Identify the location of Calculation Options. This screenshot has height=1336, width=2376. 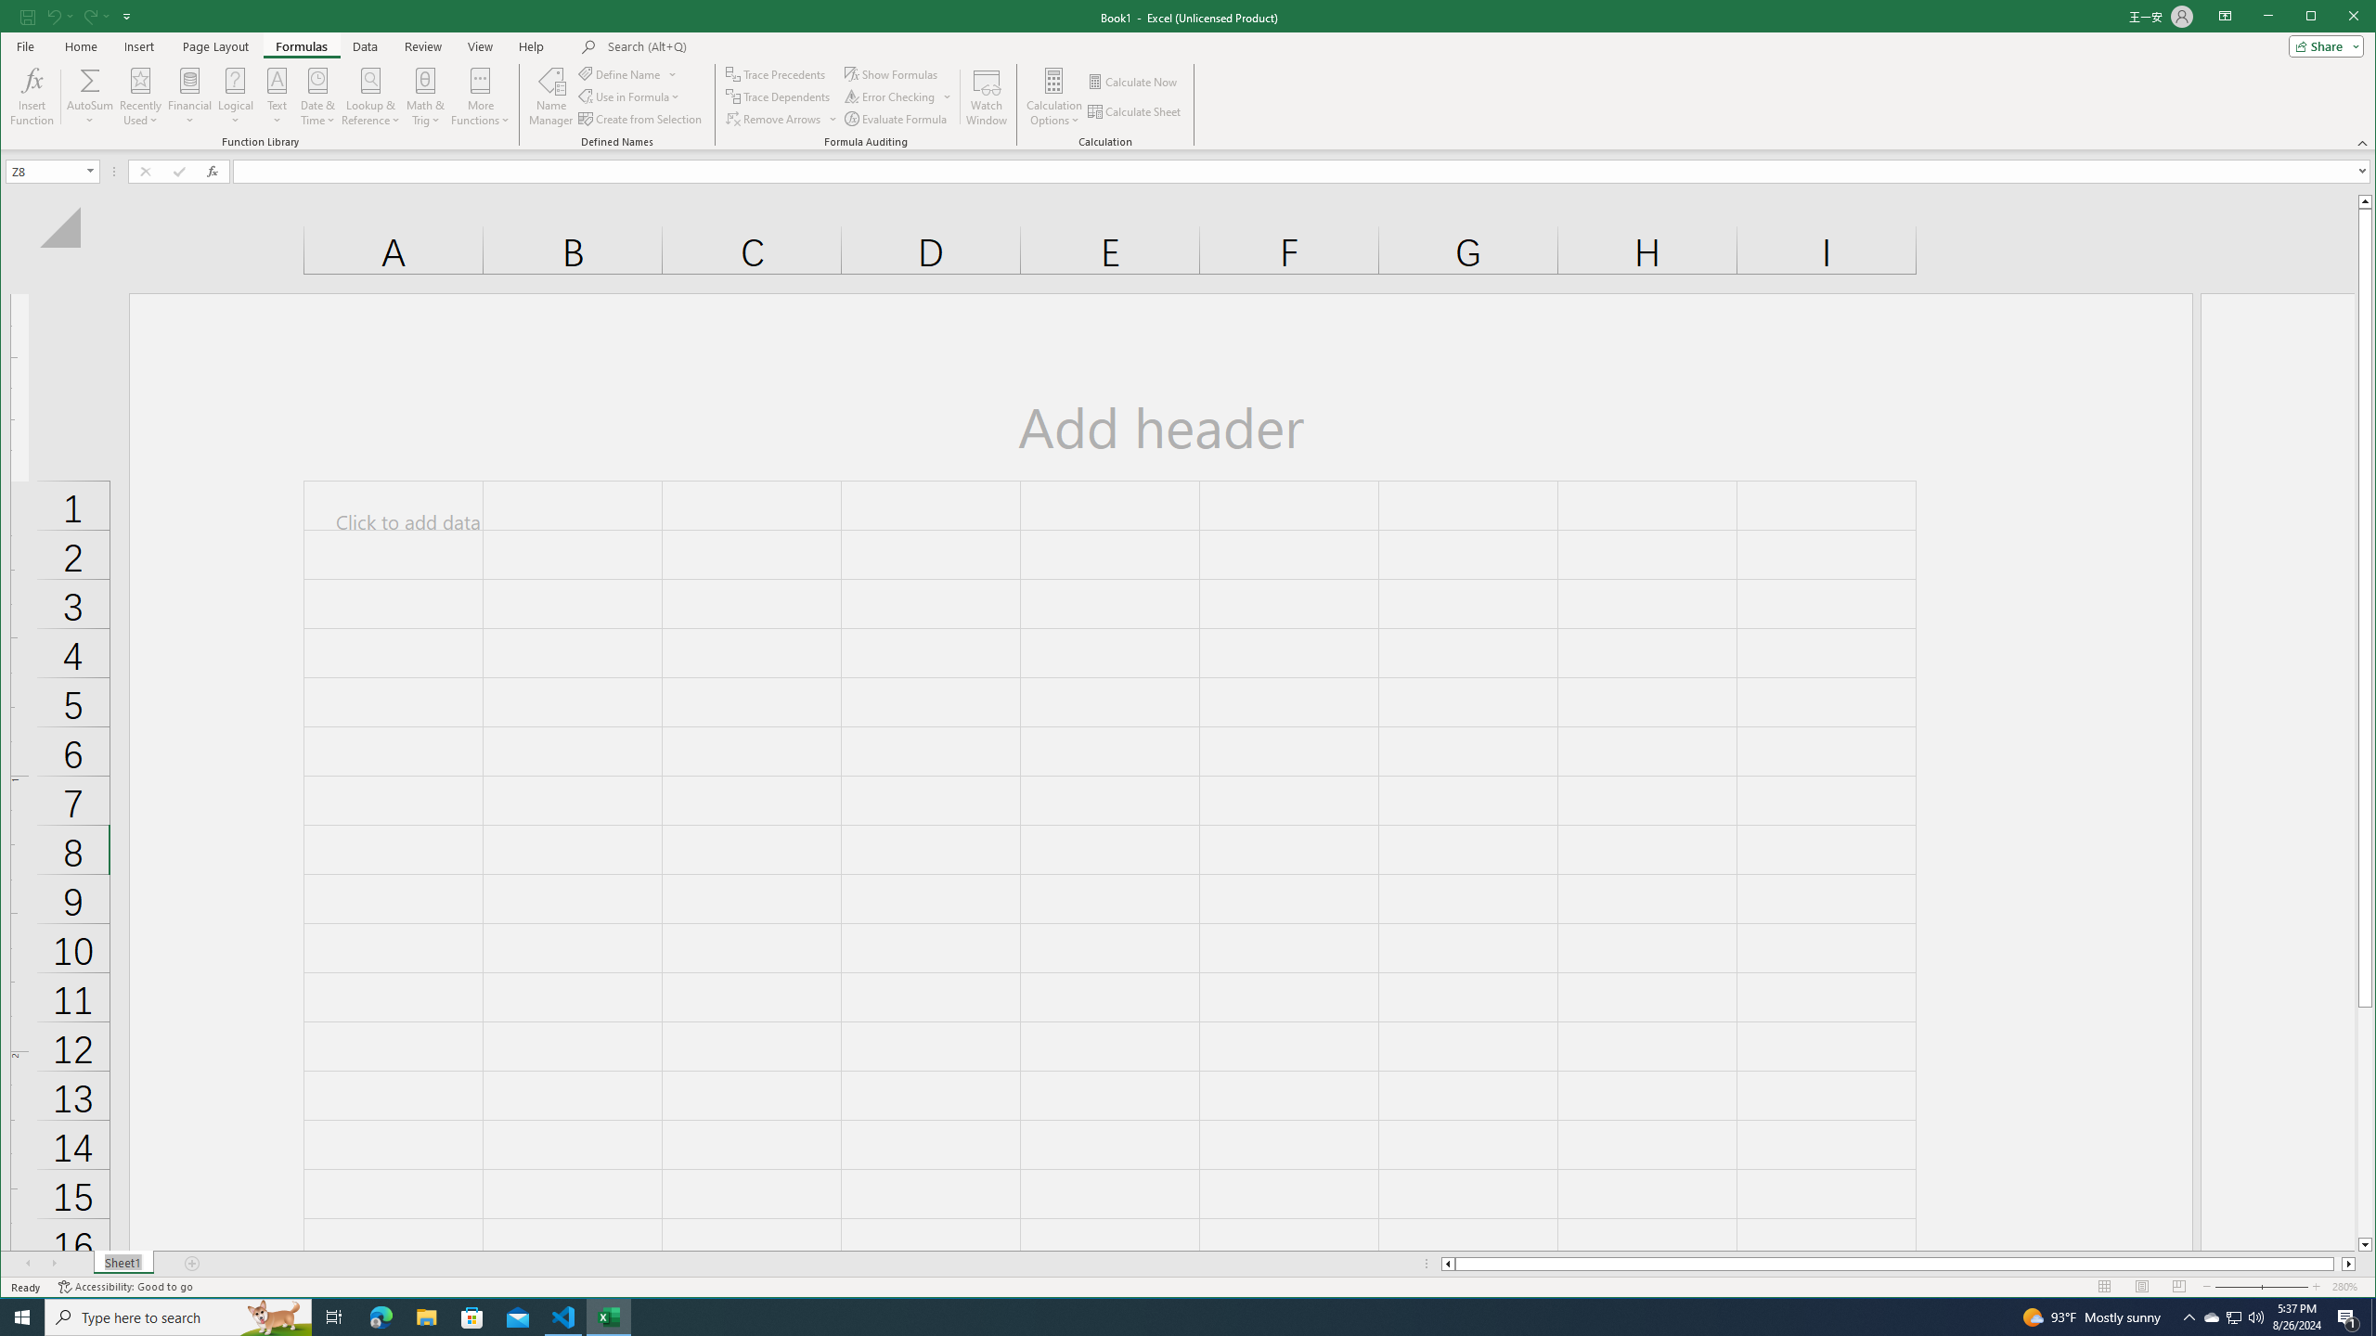
(1054, 96).